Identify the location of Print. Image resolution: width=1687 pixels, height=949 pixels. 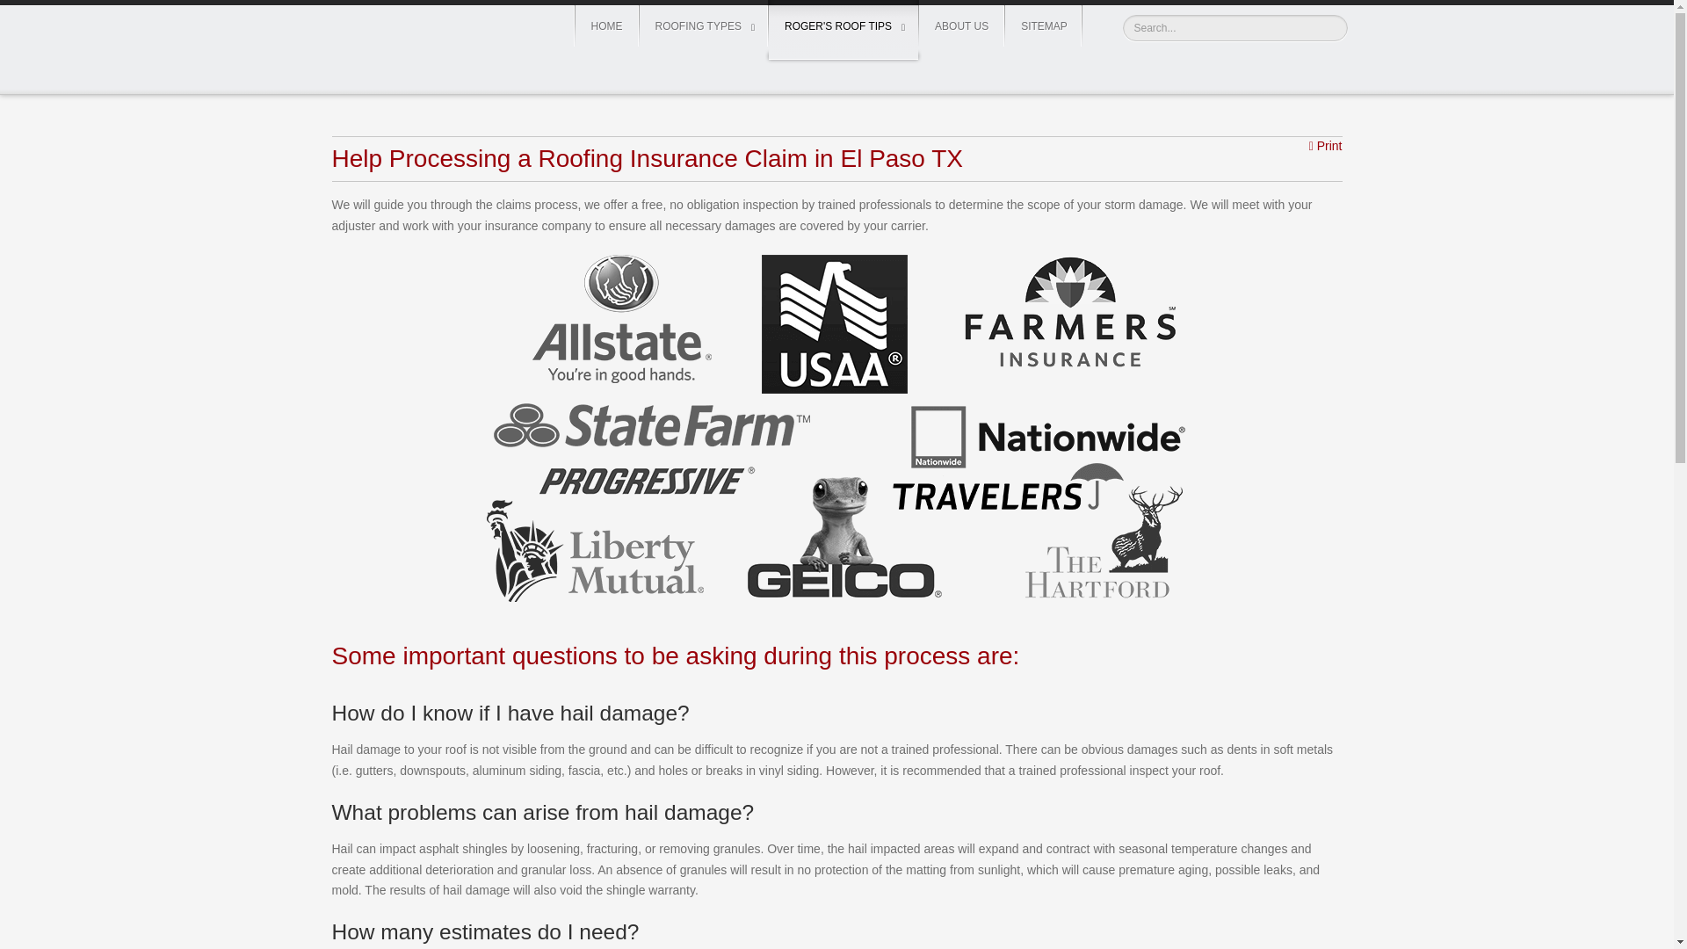
(1325, 146).